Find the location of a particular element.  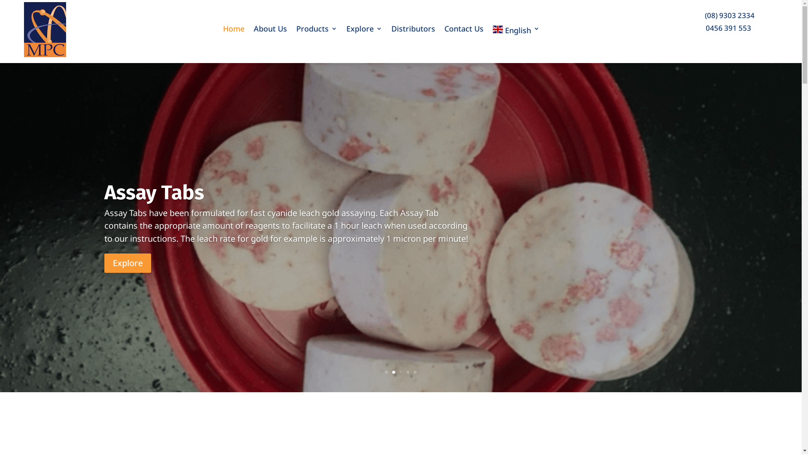

English is located at coordinates (516, 31).